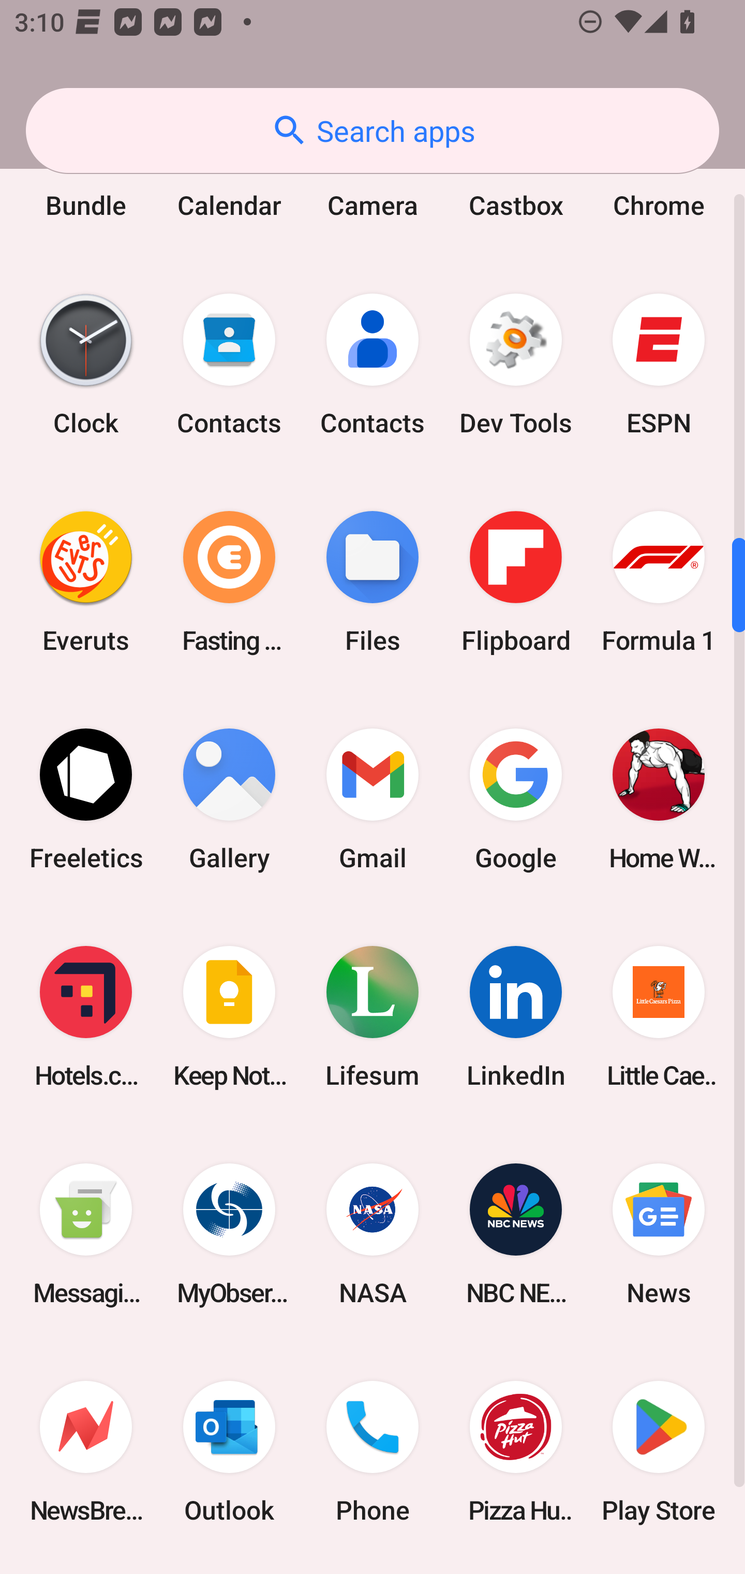  Describe the element at coordinates (229, 1451) in the screenshot. I see `Outlook` at that location.